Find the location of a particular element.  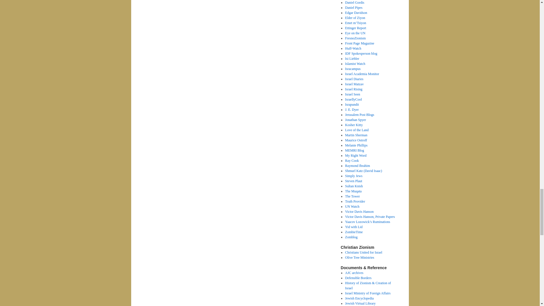

Sheri Oz is located at coordinates (354, 79).